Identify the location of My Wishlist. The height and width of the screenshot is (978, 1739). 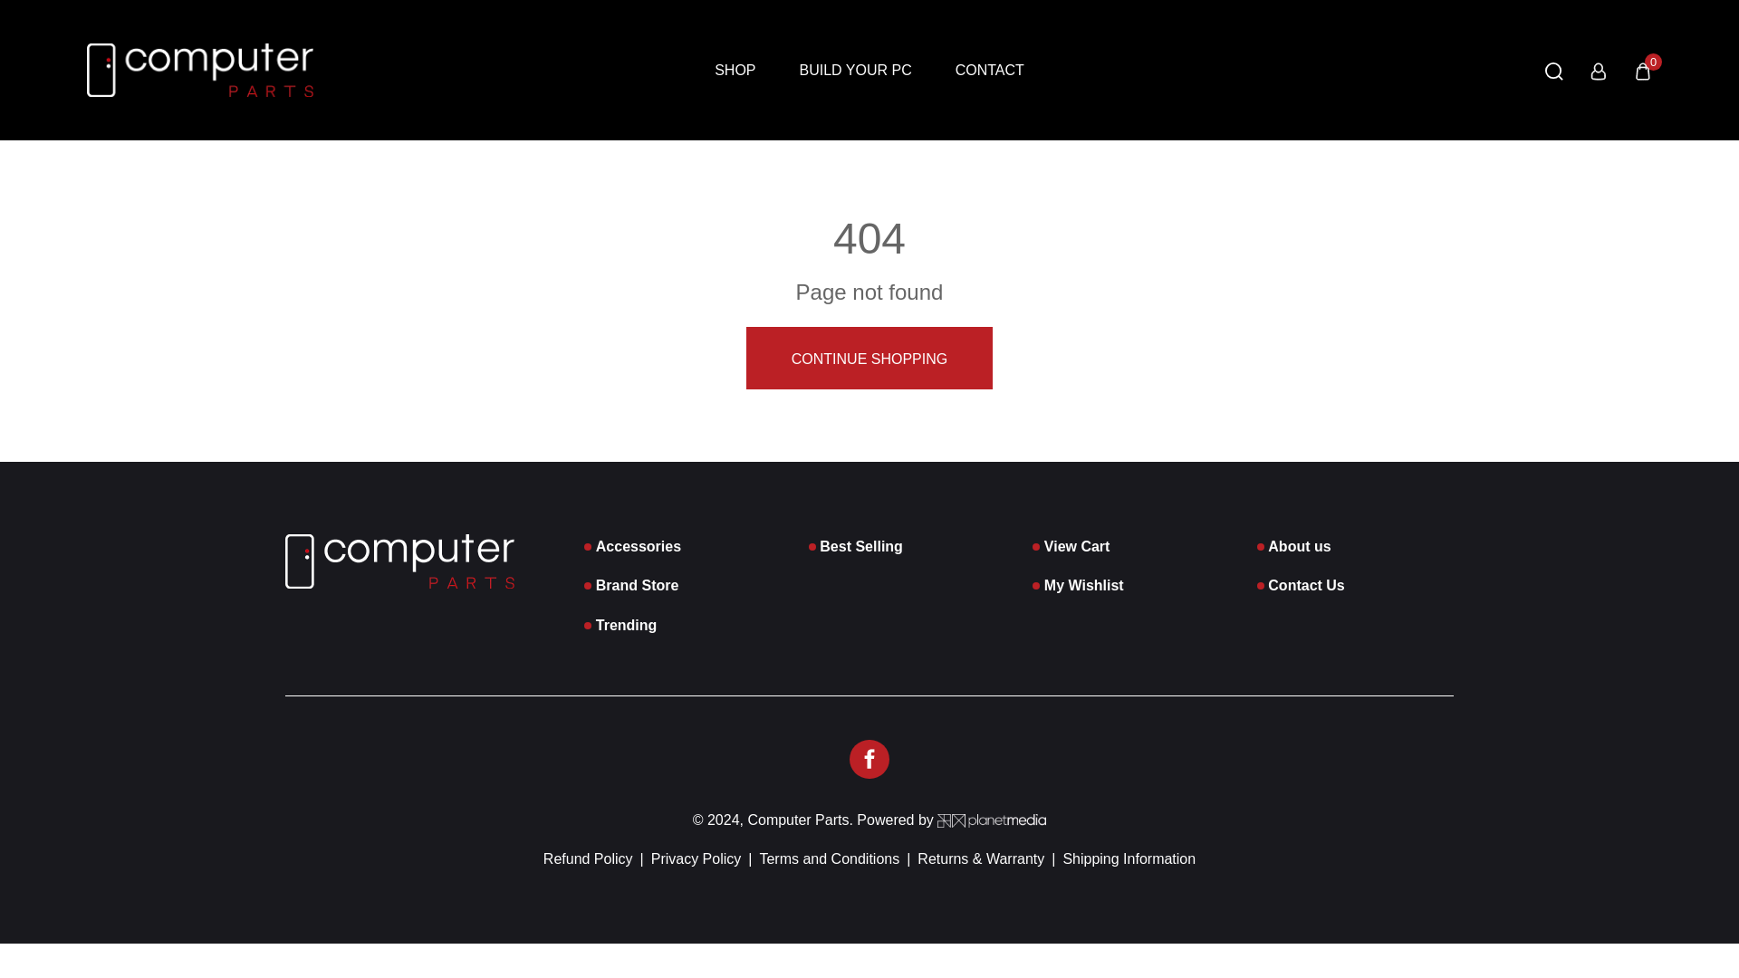
(1083, 585).